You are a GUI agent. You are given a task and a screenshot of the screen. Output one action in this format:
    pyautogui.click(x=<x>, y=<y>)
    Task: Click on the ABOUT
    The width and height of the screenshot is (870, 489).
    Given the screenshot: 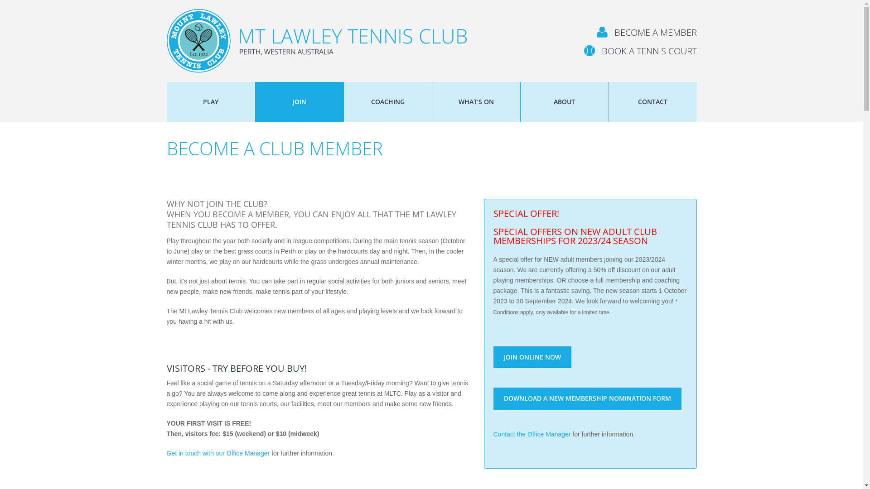 What is the action you would take?
    pyautogui.click(x=564, y=102)
    